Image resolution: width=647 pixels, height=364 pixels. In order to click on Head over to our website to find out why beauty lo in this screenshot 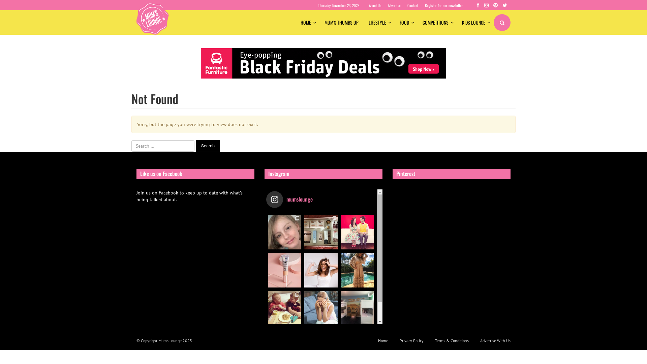, I will do `click(284, 270)`.